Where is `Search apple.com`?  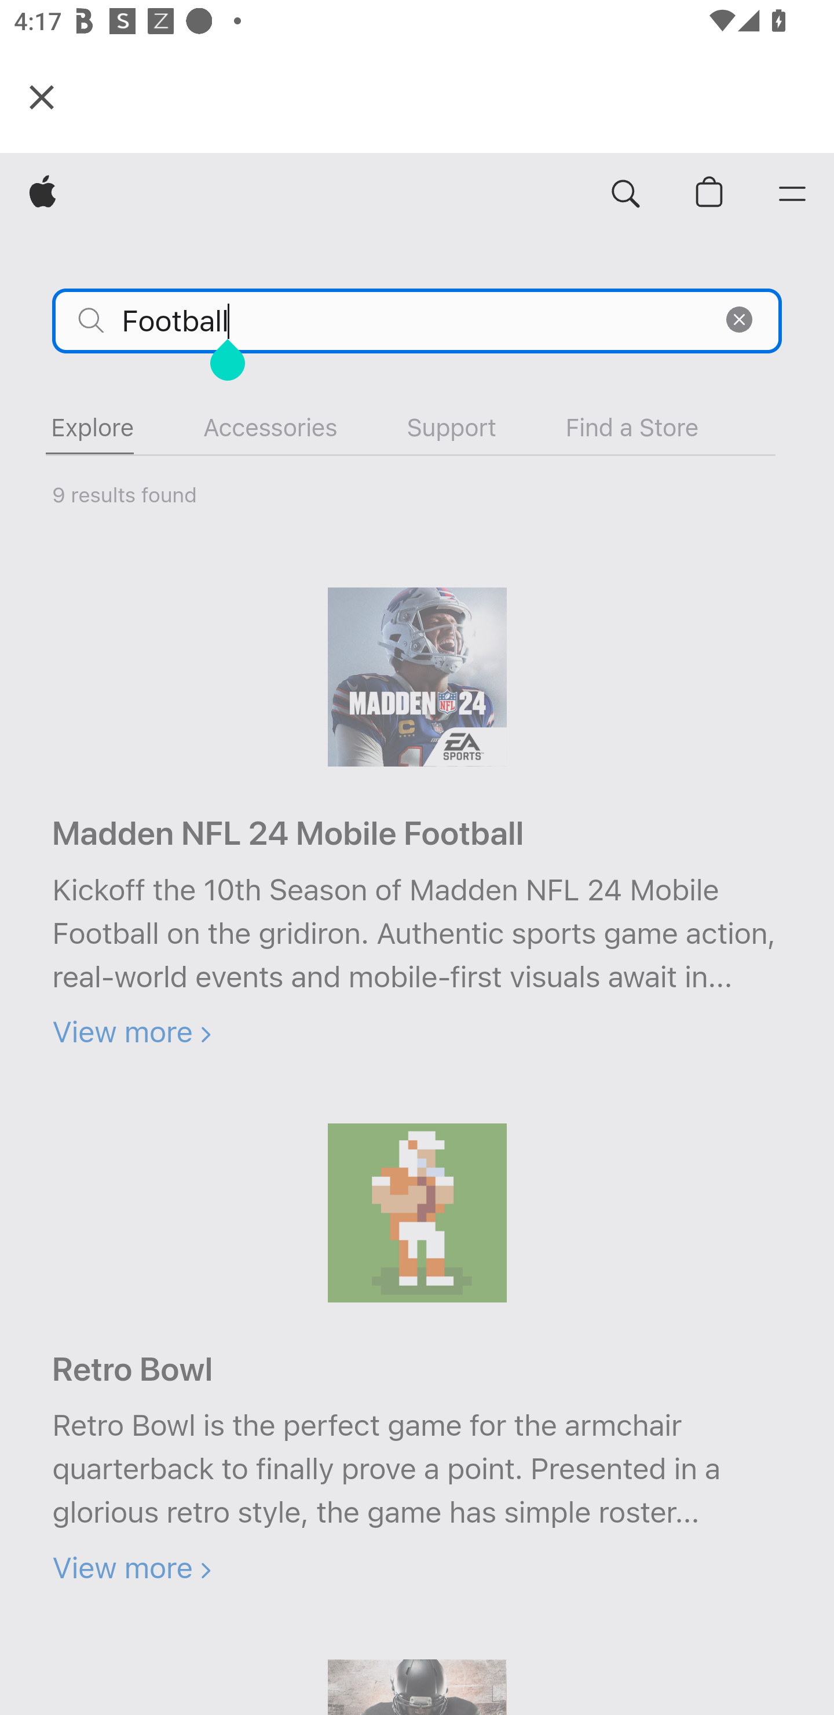 Search apple.com is located at coordinates (625, 195).